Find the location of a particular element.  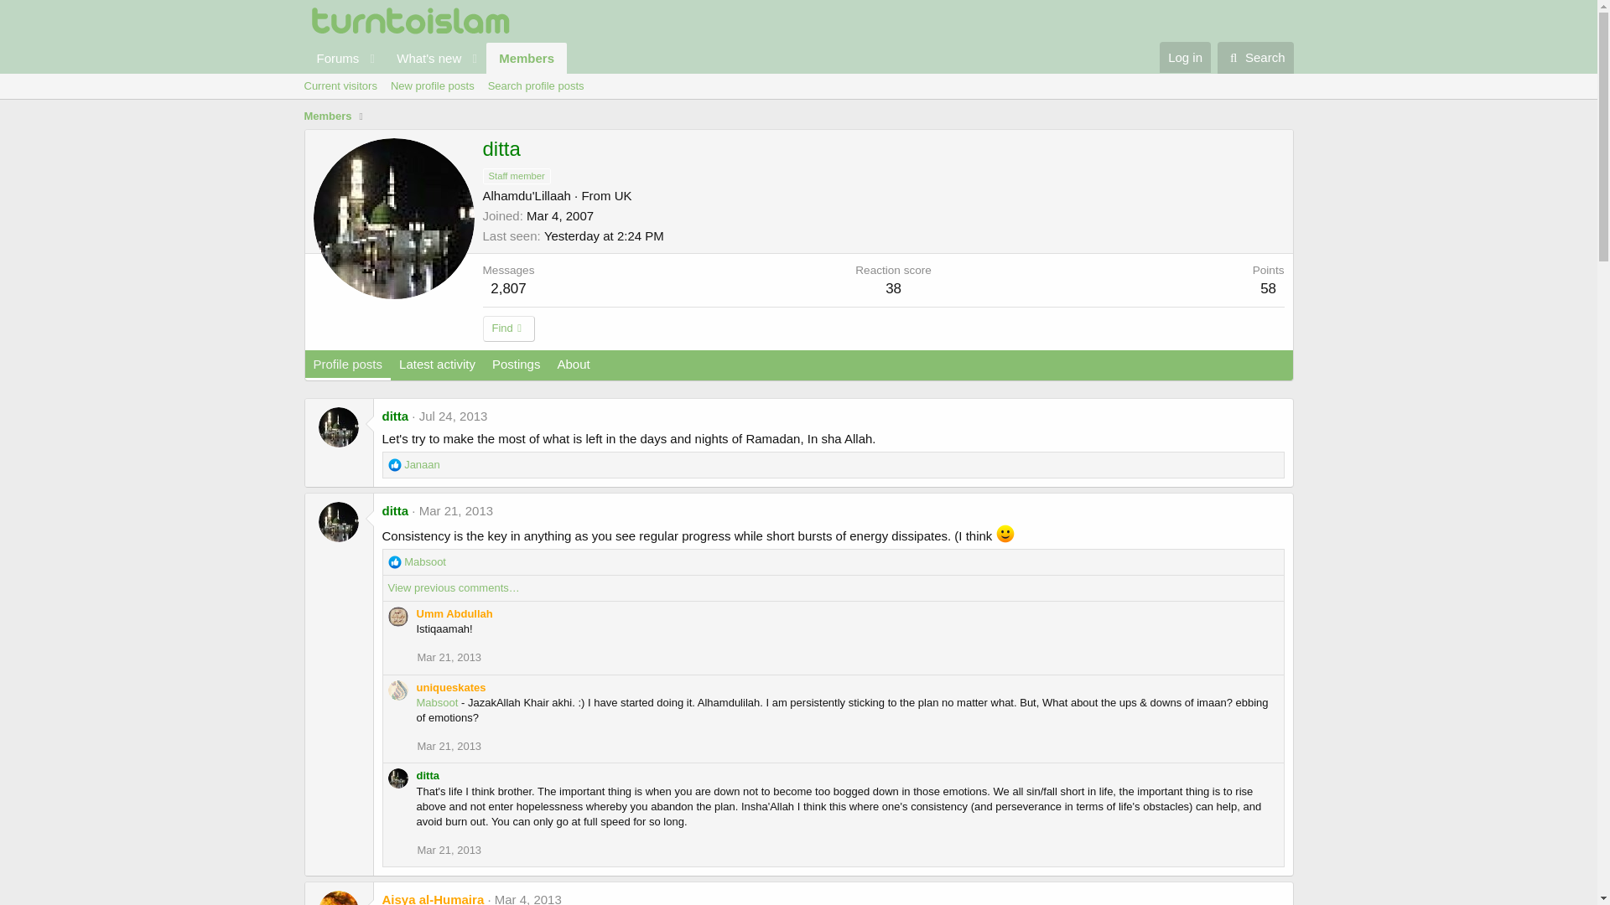

Members is located at coordinates (327, 116).